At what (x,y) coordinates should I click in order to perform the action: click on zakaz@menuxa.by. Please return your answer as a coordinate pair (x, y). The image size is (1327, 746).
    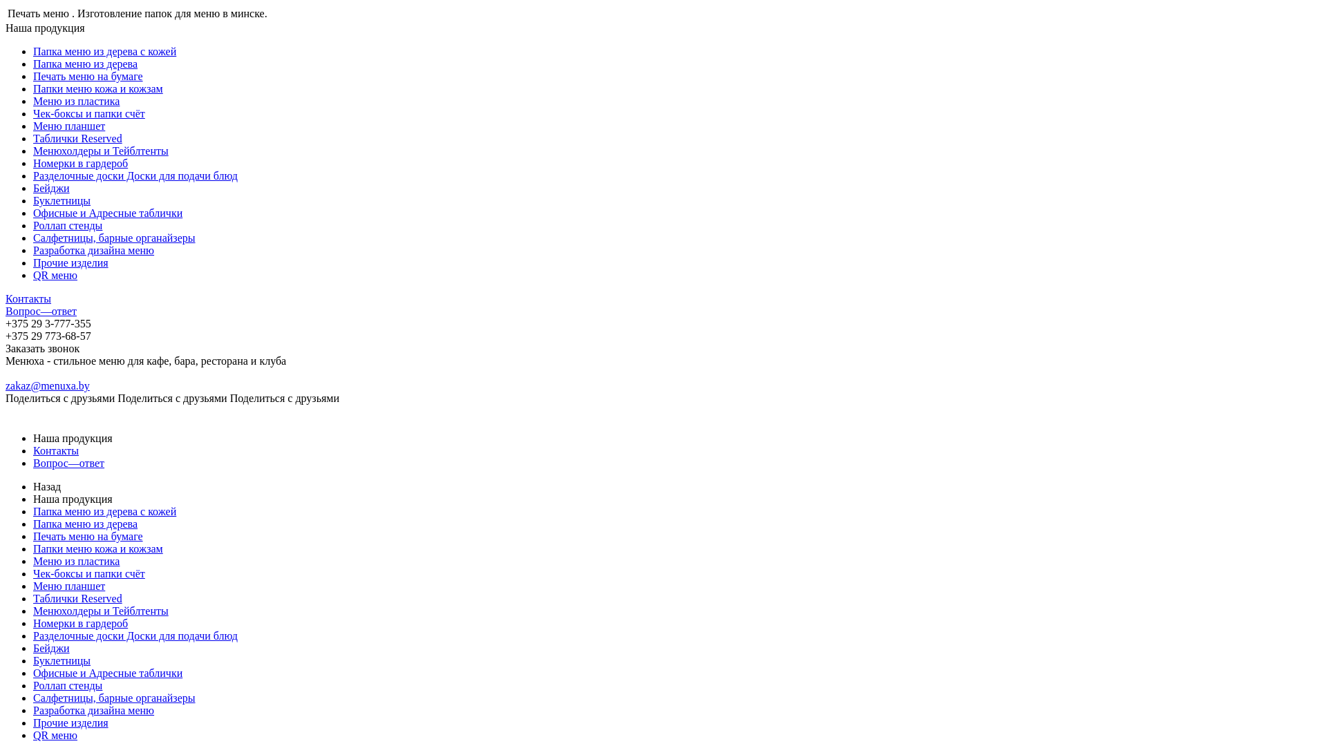
    Looking at the image, I should click on (48, 385).